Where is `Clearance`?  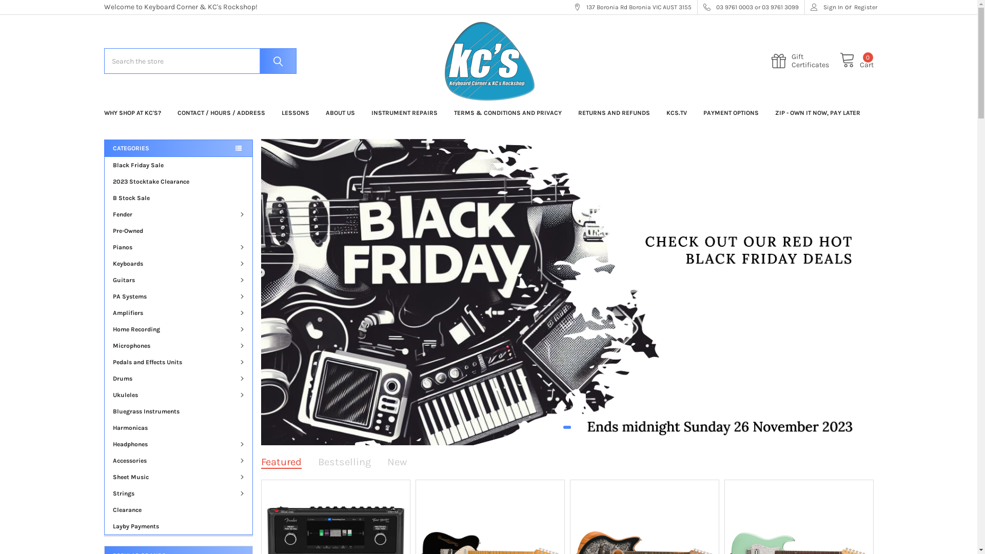
Clearance is located at coordinates (179, 510).